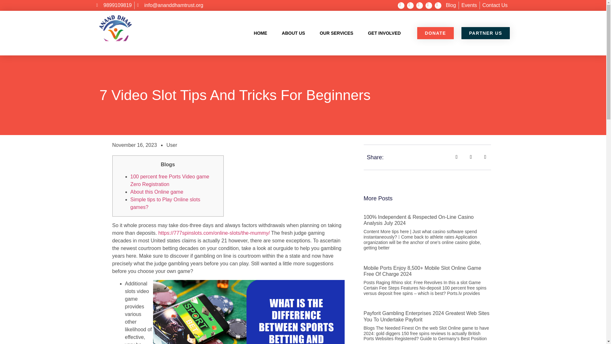 This screenshot has width=611, height=344. I want to click on ABOUT US, so click(293, 33).